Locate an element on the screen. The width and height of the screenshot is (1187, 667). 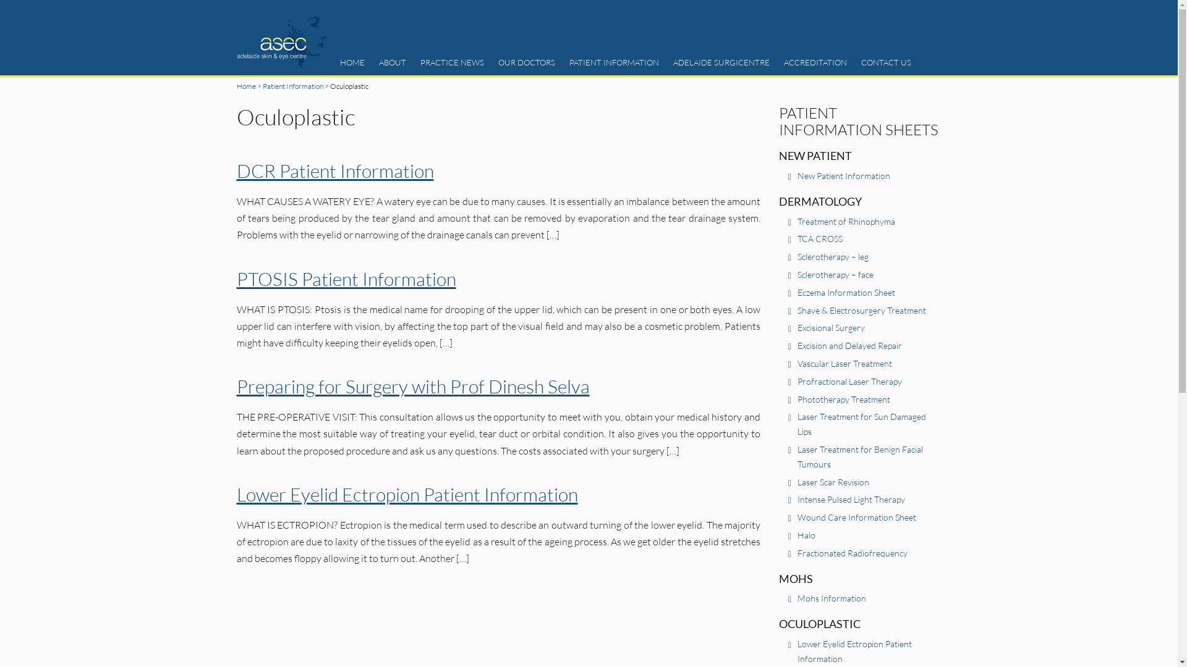
Excision and Delayed Repair is located at coordinates (849, 346).